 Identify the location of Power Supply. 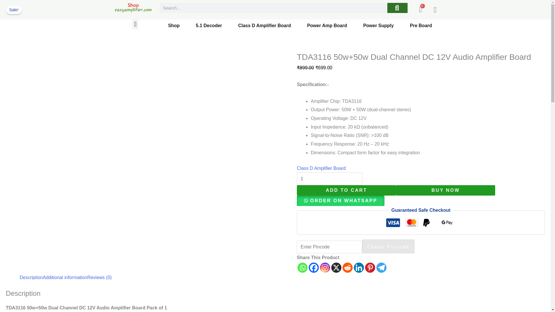
(378, 25).